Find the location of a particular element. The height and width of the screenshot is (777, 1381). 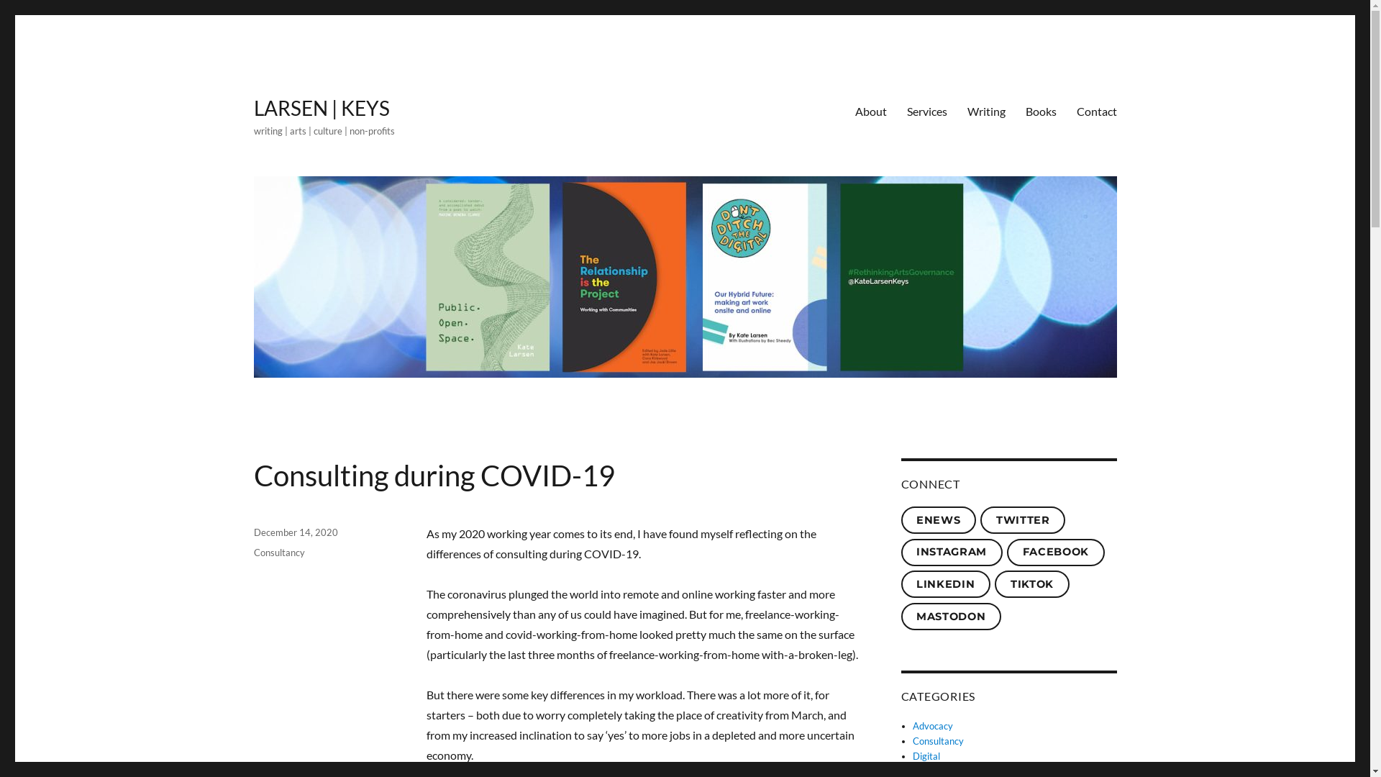

December 14, 2020 is located at coordinates (295, 532).